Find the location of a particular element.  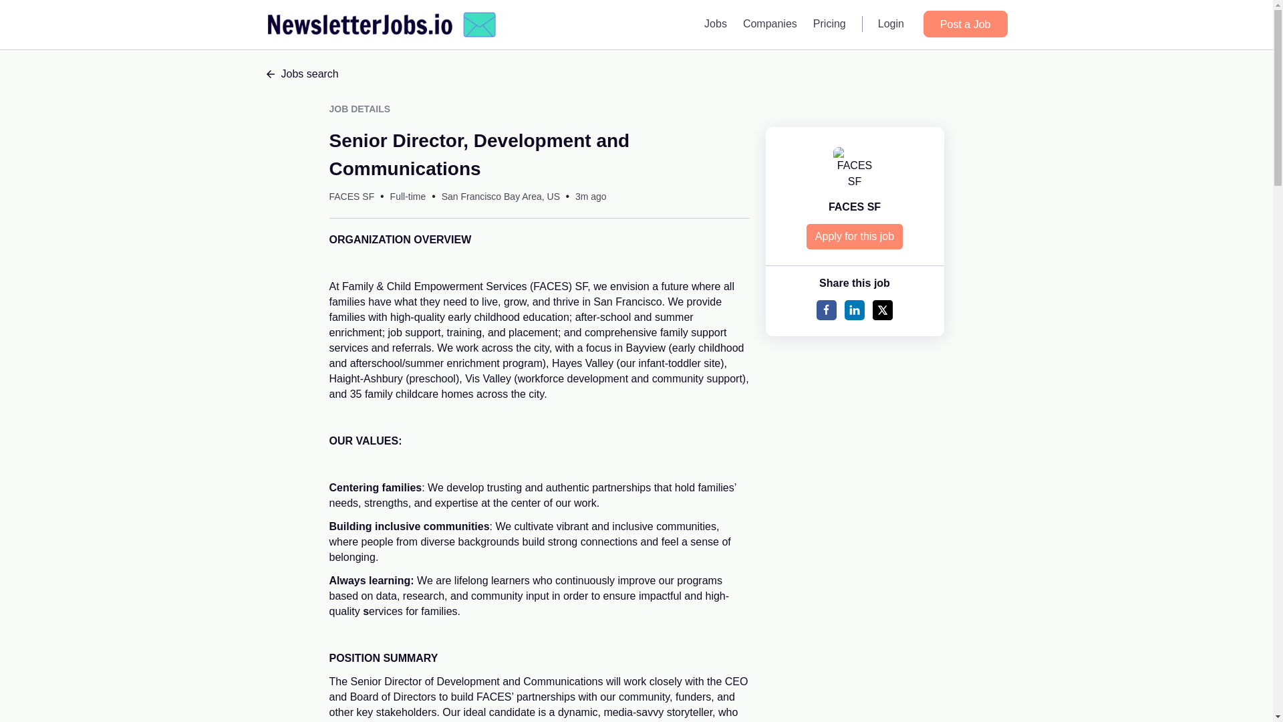

Jobs is located at coordinates (716, 23).